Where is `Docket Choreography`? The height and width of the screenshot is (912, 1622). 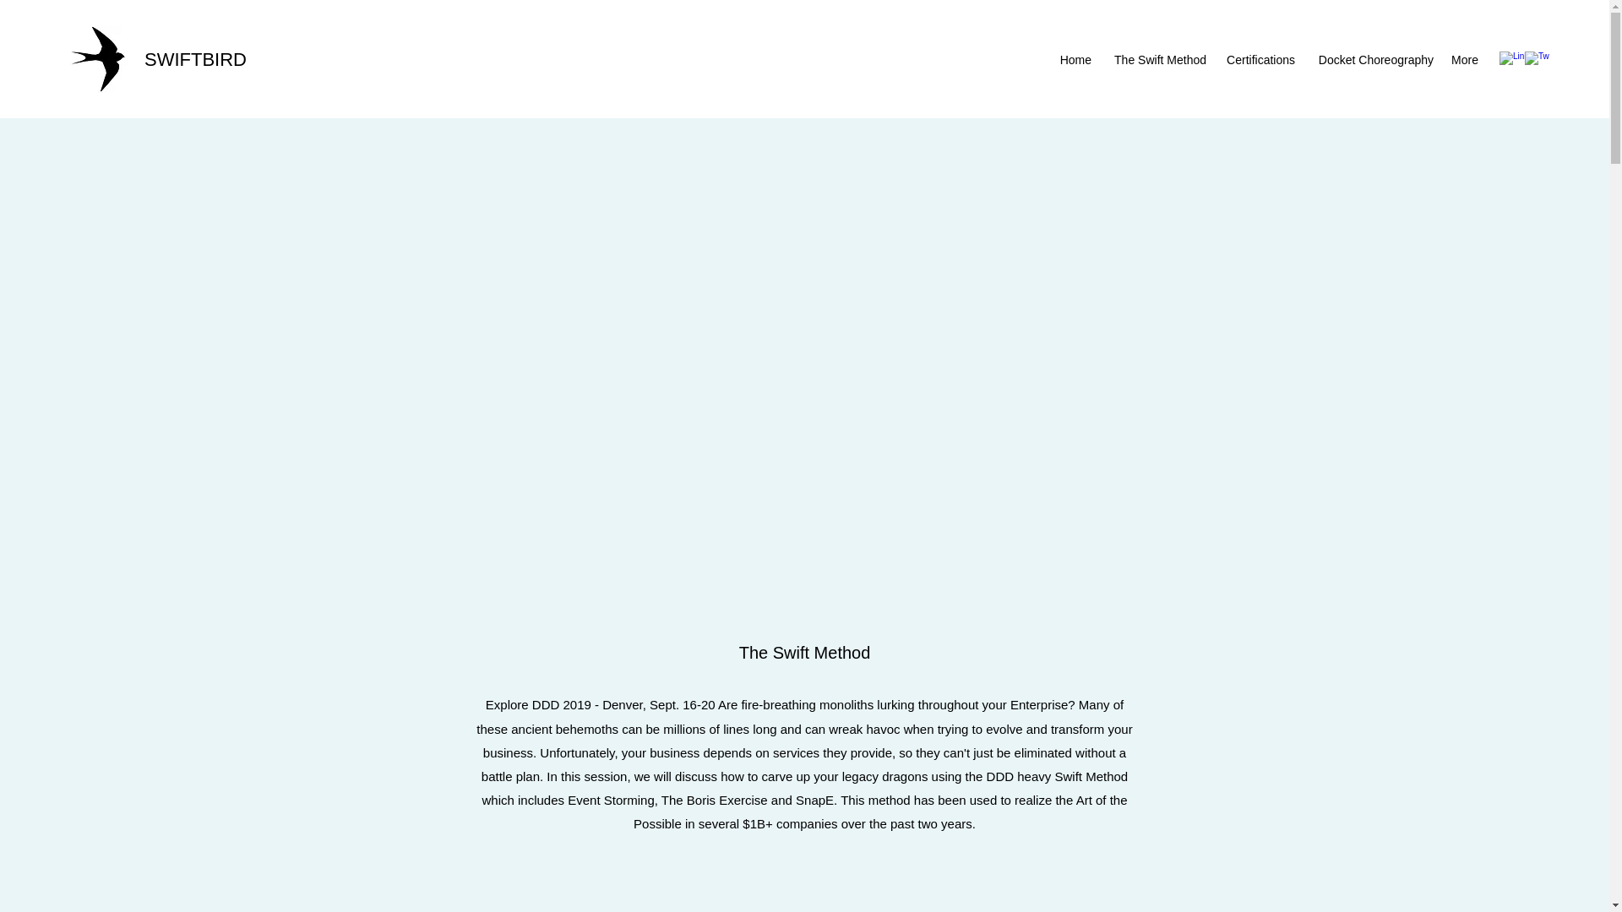
Docket Choreography is located at coordinates (1372, 60).